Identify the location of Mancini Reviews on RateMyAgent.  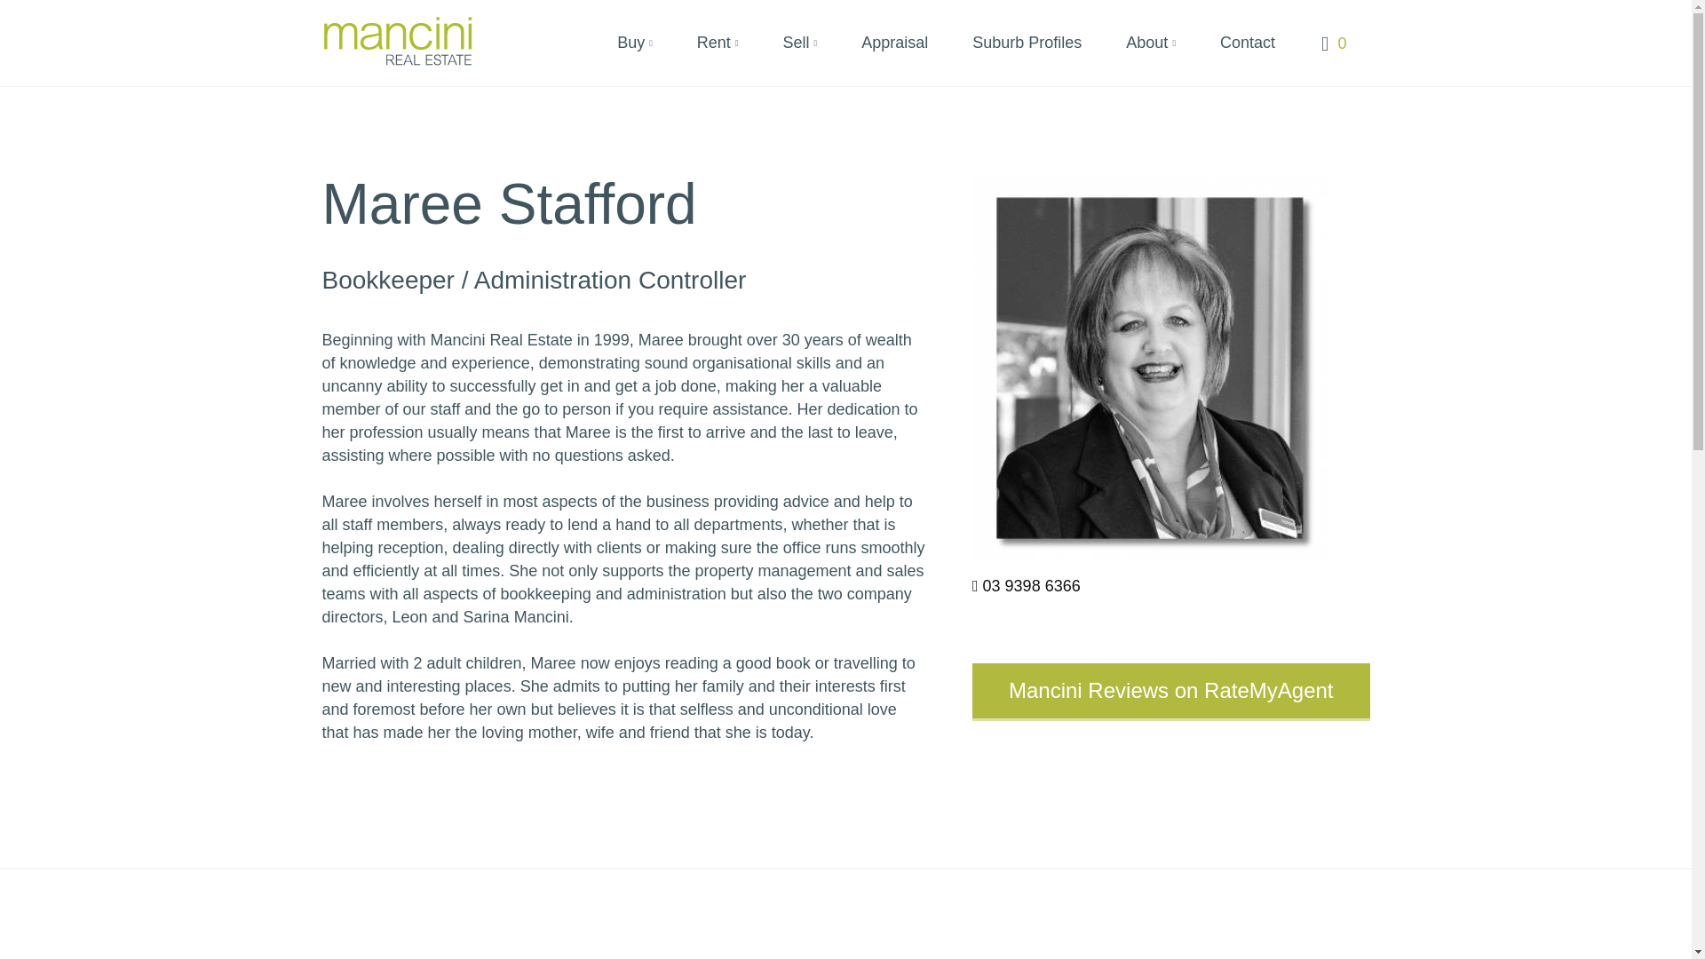
(1171, 691).